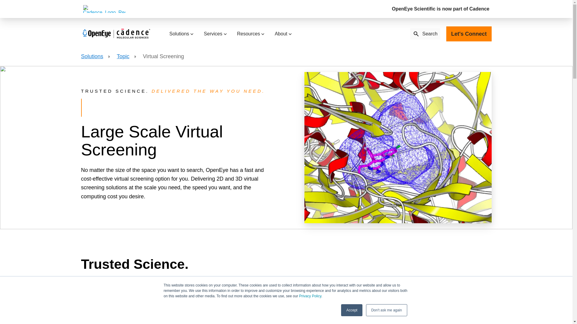  Describe the element at coordinates (352, 310) in the screenshot. I see `Accept` at that location.